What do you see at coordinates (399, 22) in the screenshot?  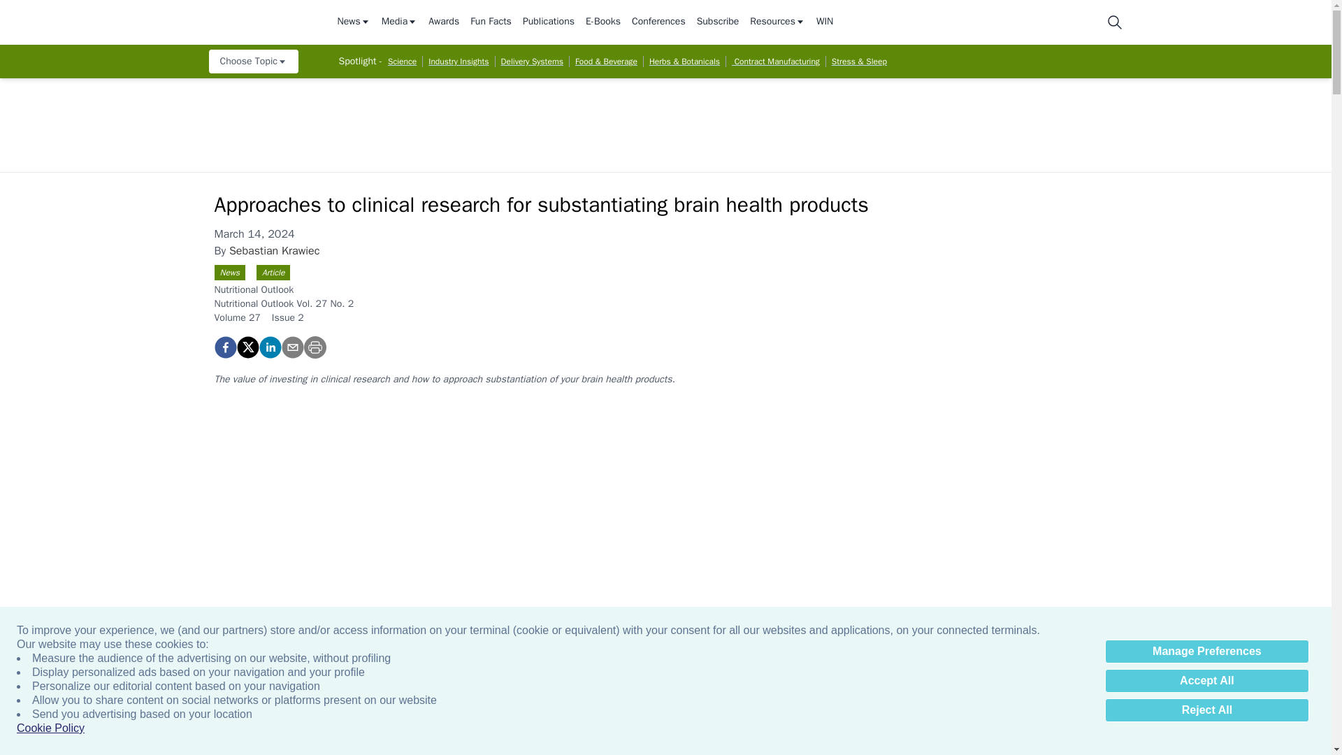 I see `Media` at bounding box center [399, 22].